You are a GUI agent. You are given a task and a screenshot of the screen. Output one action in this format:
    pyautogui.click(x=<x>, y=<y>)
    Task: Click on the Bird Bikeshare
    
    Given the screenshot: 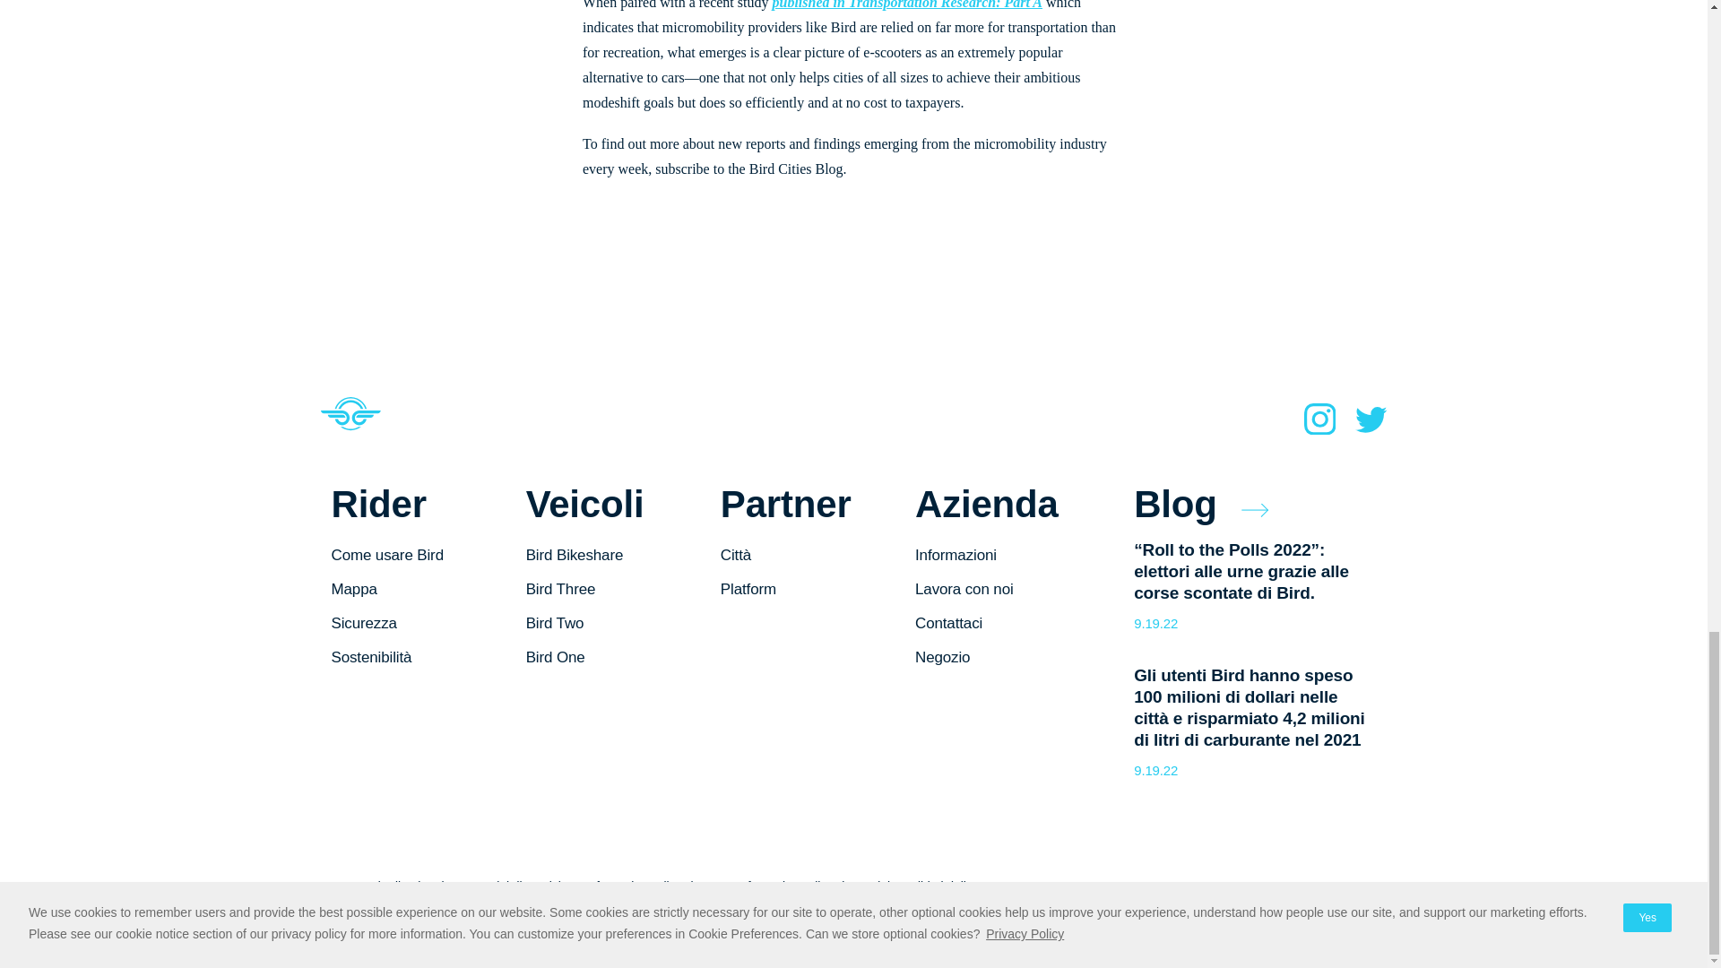 What is the action you would take?
    pyautogui.click(x=575, y=555)
    